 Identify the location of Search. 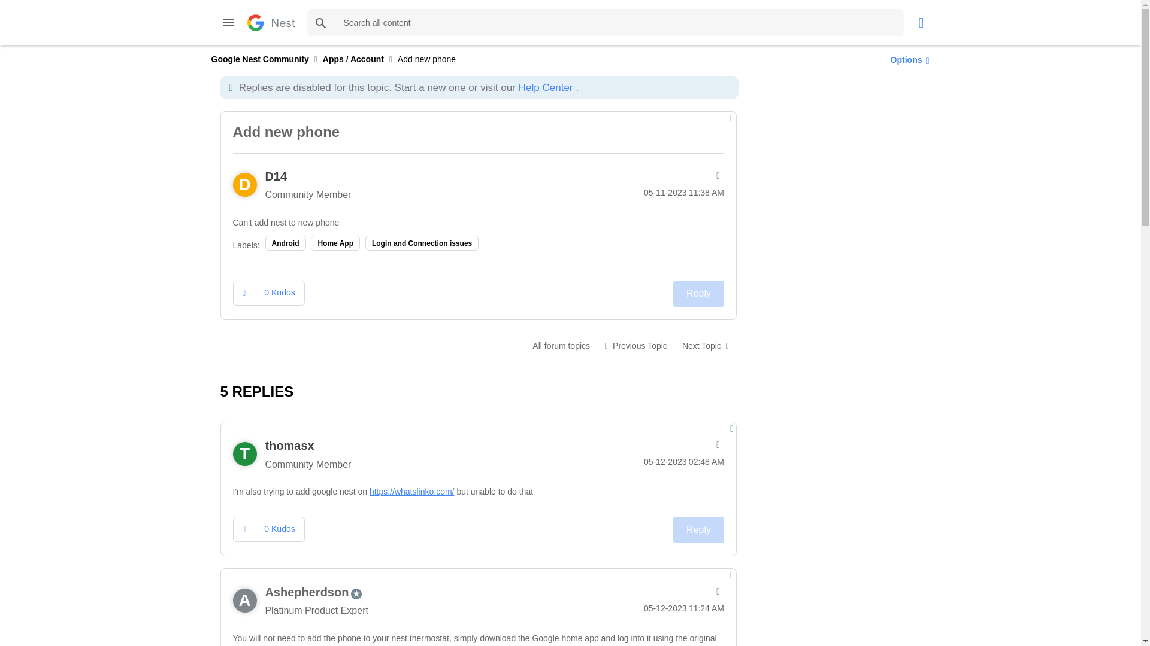
(605, 23).